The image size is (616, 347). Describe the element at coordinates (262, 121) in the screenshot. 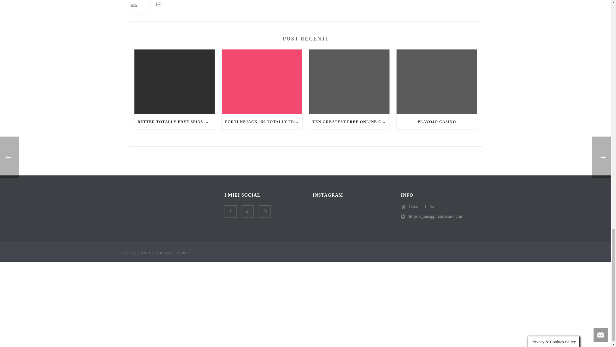

I see `FORTUNEJACK 150 TOTALLY FREE REVOLVES` at that location.